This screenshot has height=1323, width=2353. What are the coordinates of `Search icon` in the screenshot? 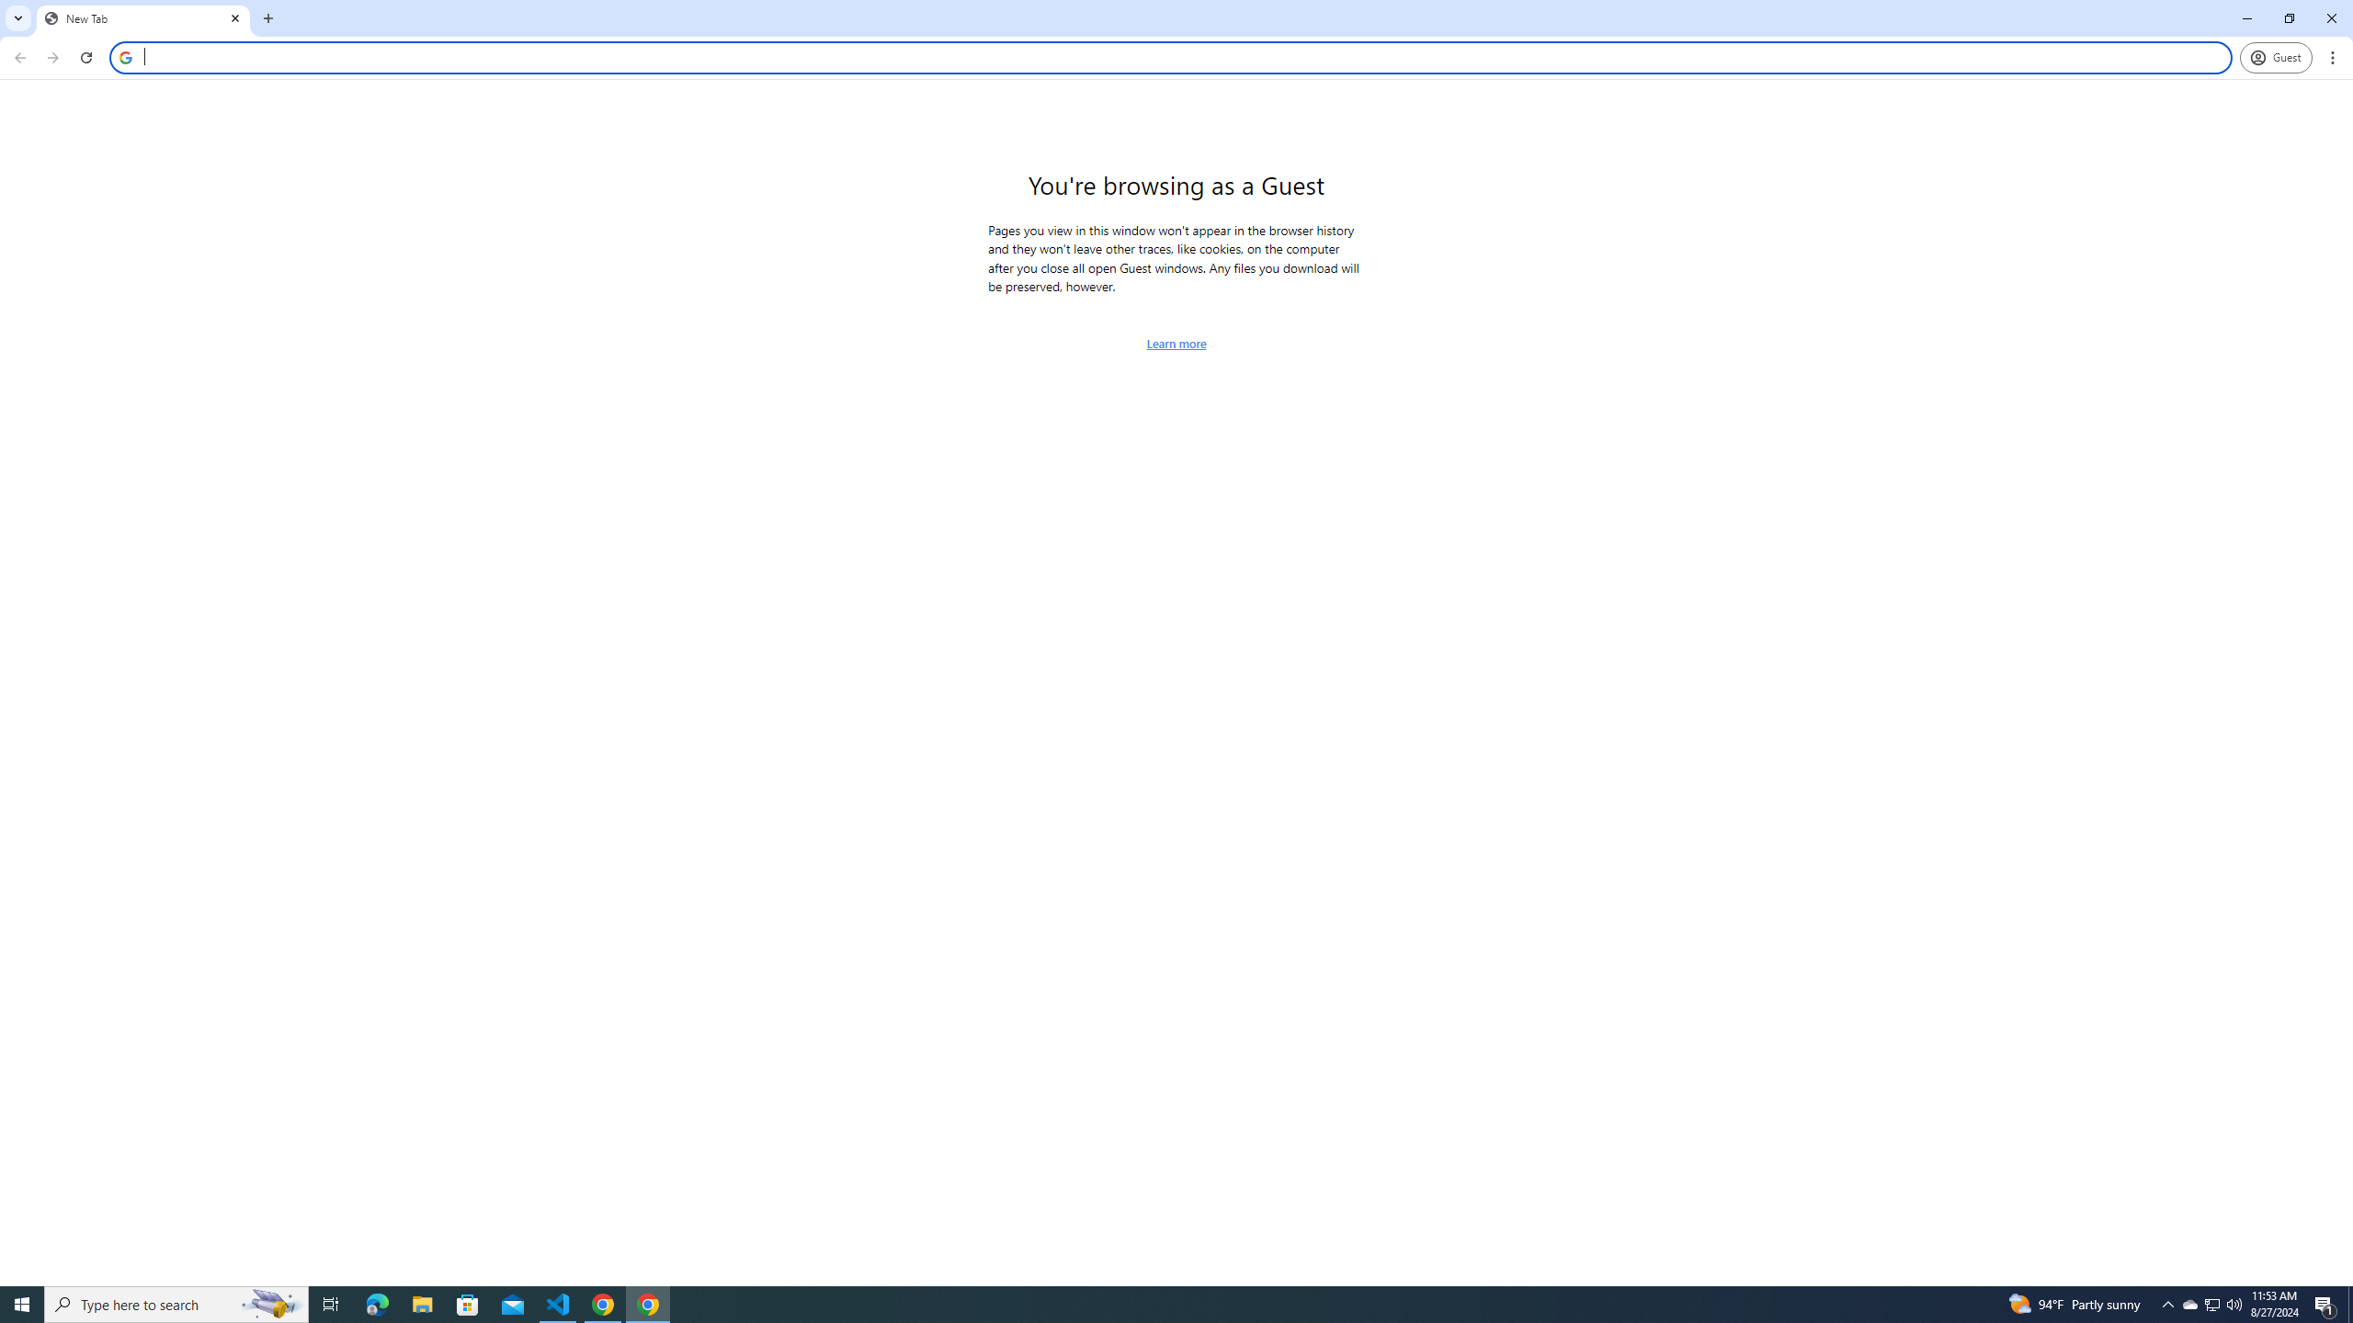 It's located at (125, 57).